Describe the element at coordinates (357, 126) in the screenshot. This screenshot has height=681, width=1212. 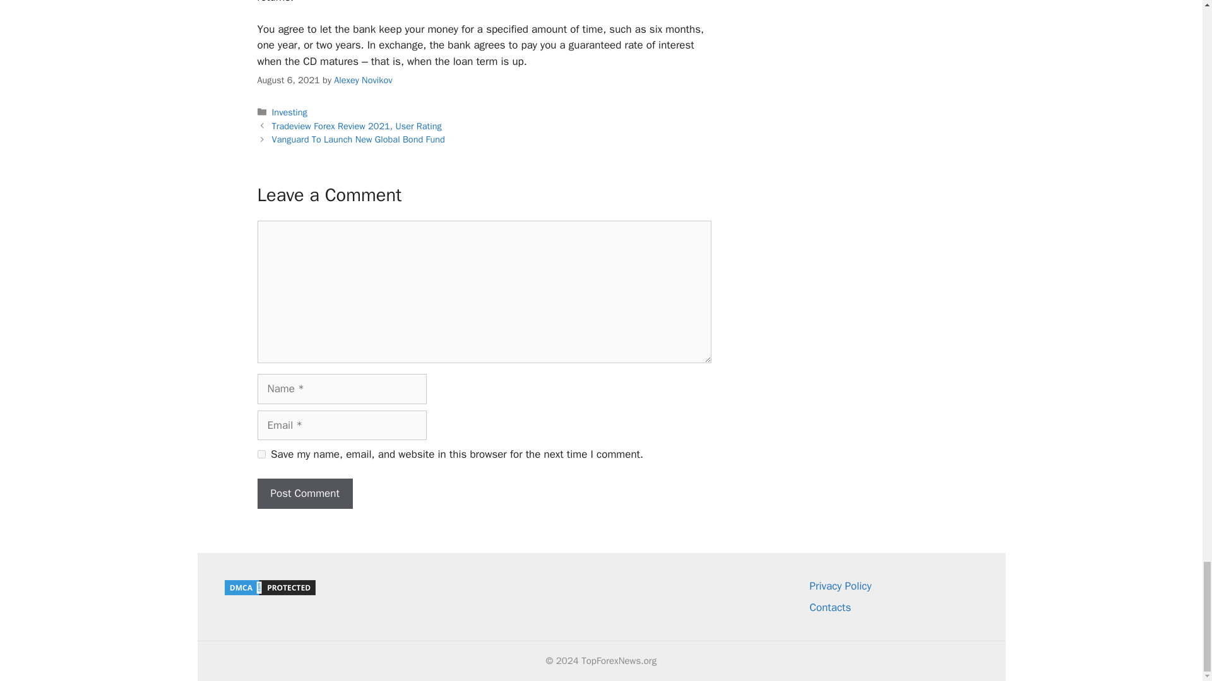
I see `Tradeview Forex Review 2021, User Rating` at that location.